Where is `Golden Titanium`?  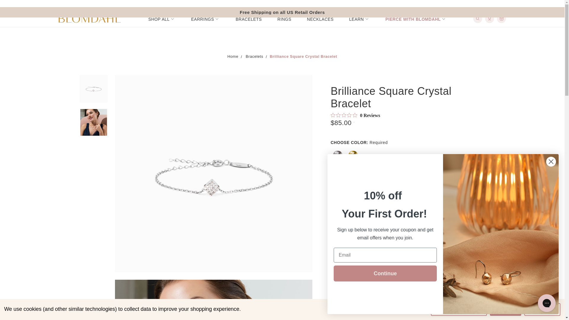
Golden Titanium is located at coordinates (353, 155).